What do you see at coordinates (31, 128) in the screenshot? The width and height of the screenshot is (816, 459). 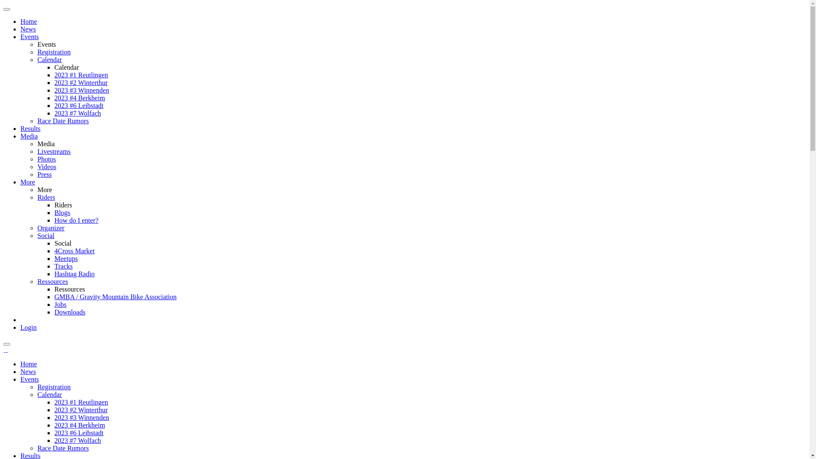 I see `Results` at bounding box center [31, 128].